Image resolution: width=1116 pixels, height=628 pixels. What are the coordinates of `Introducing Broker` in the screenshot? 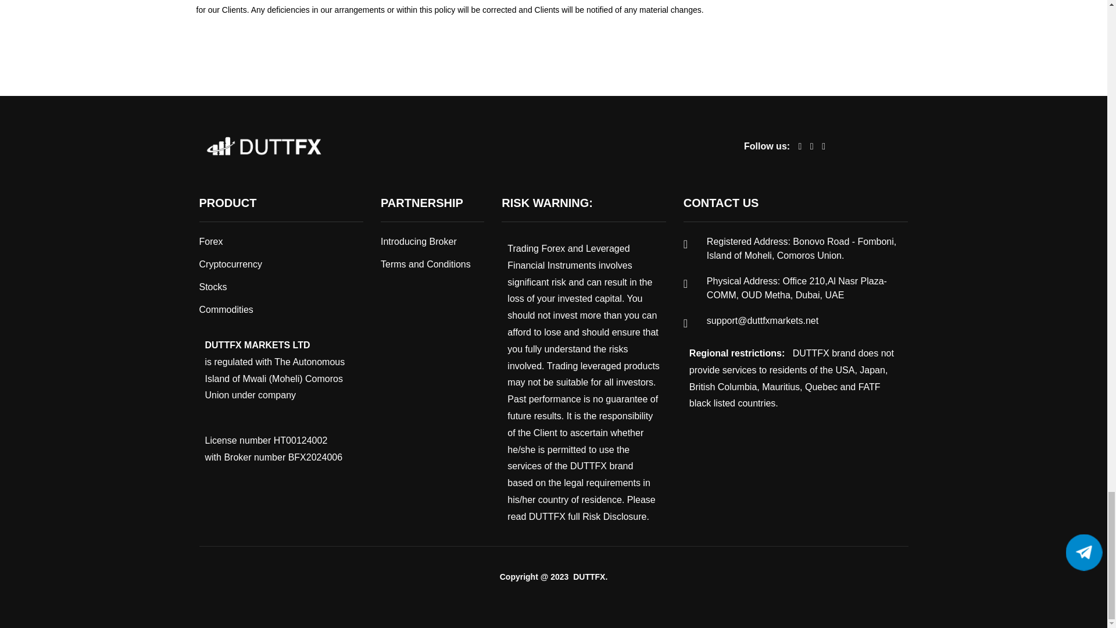 It's located at (419, 242).